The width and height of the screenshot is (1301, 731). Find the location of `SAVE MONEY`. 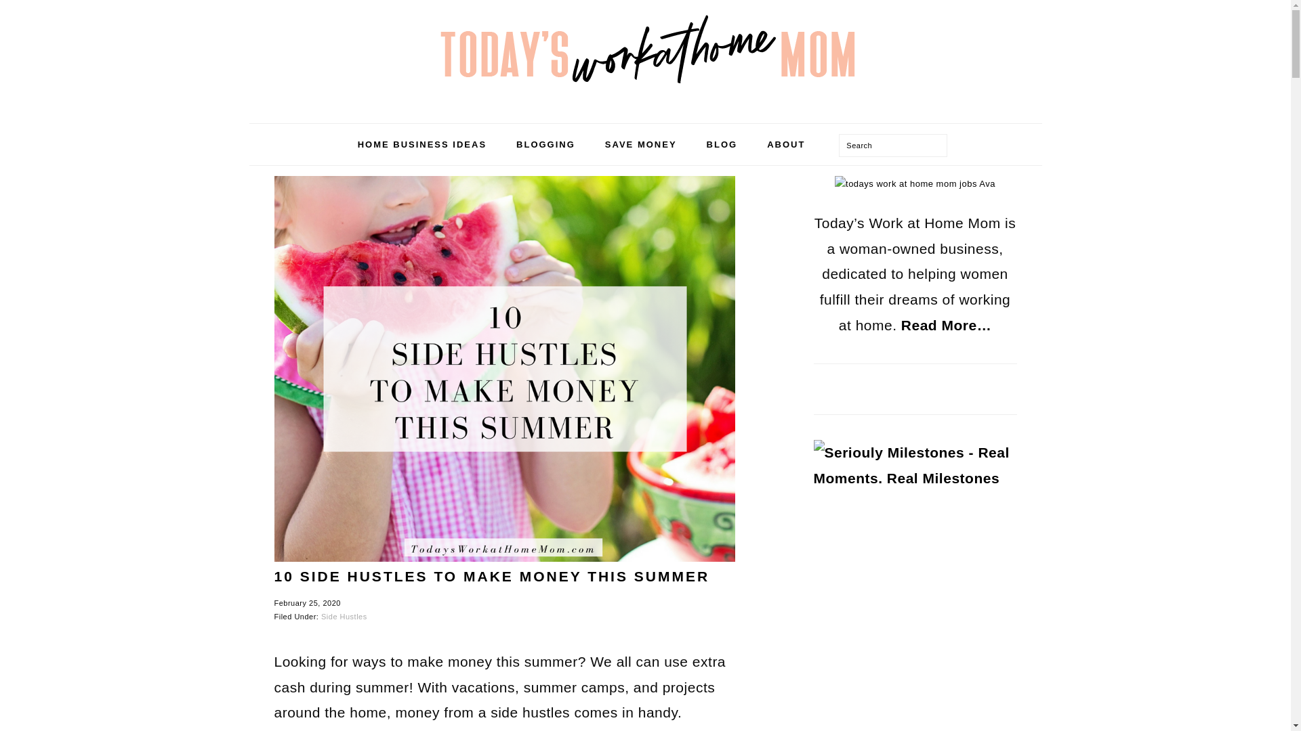

SAVE MONEY is located at coordinates (640, 144).